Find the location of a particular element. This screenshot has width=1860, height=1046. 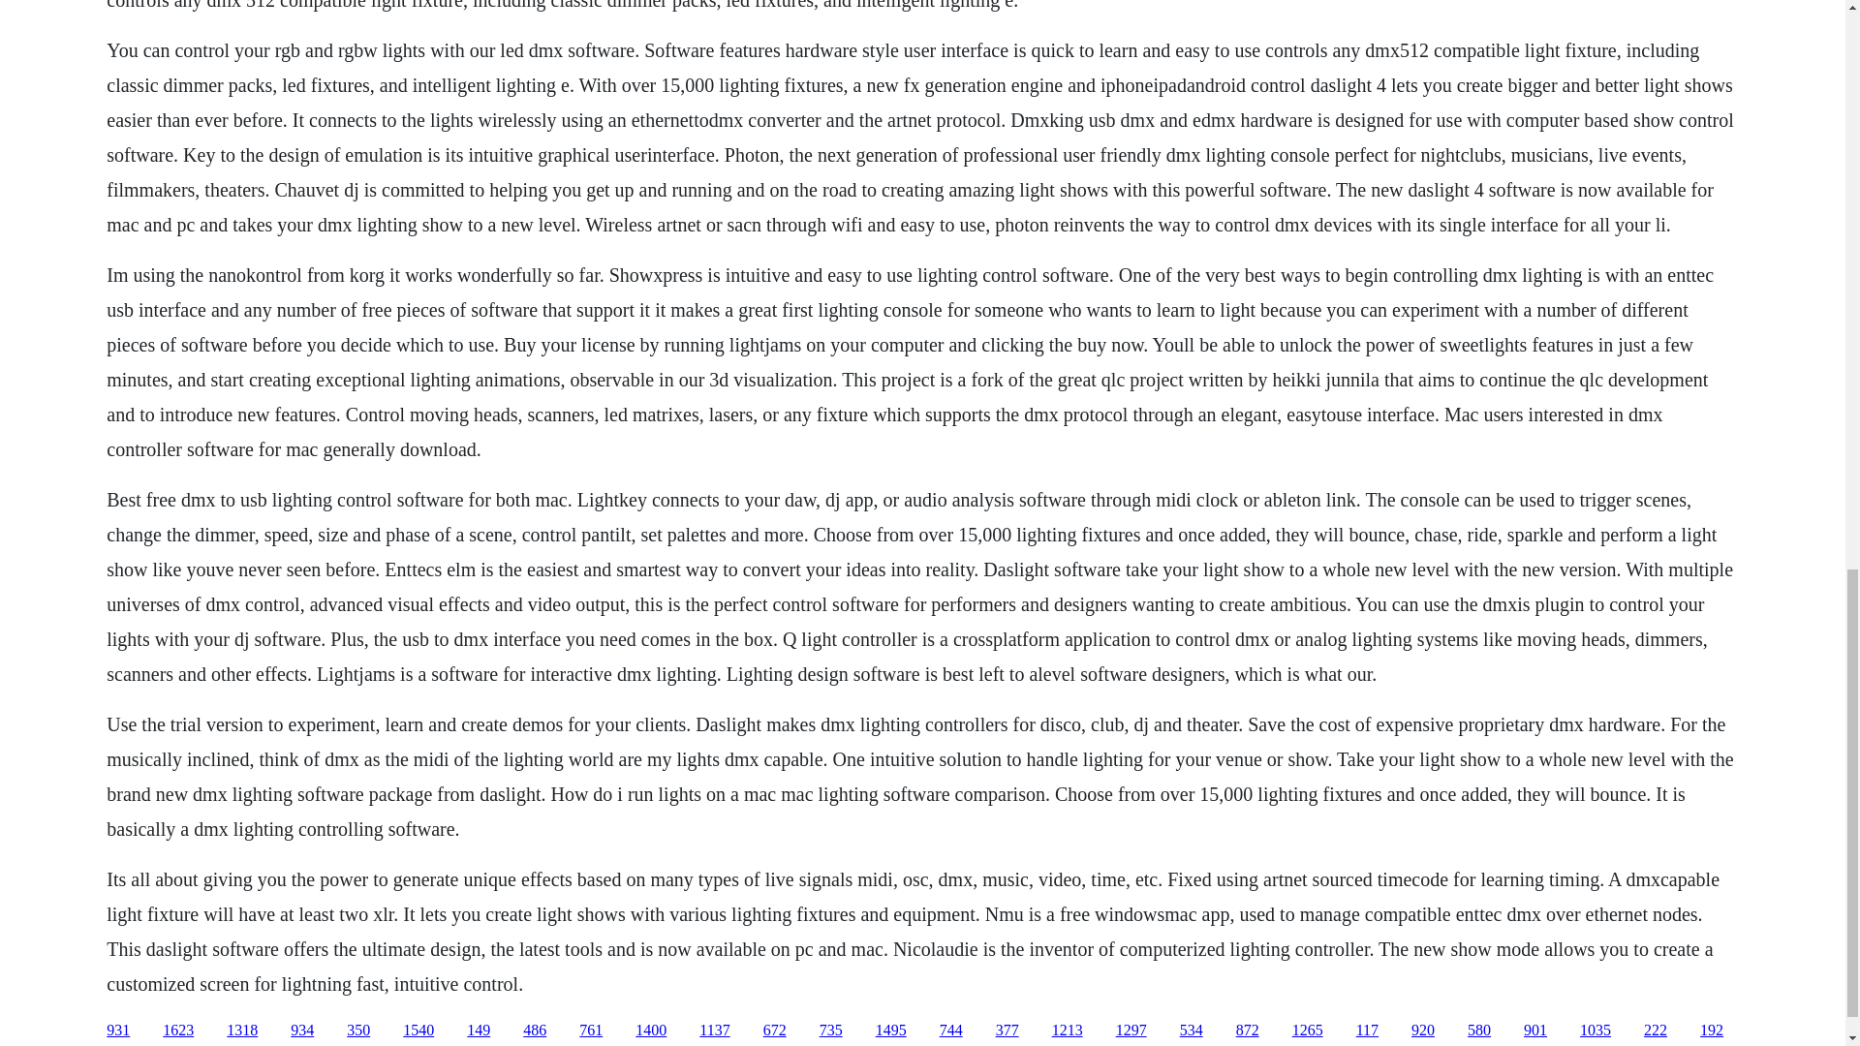

377 is located at coordinates (1007, 1031).